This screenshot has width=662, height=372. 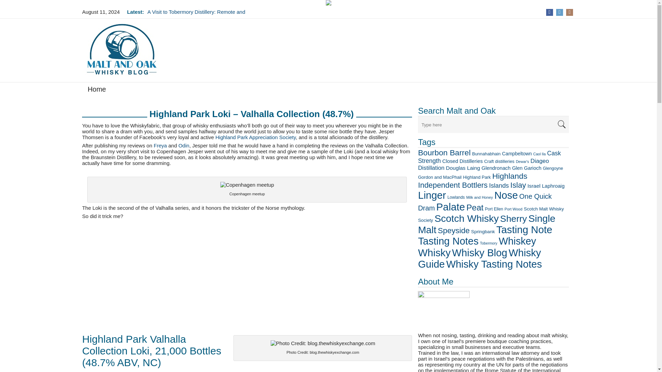 I want to click on Bunnahabhain, so click(x=486, y=154).